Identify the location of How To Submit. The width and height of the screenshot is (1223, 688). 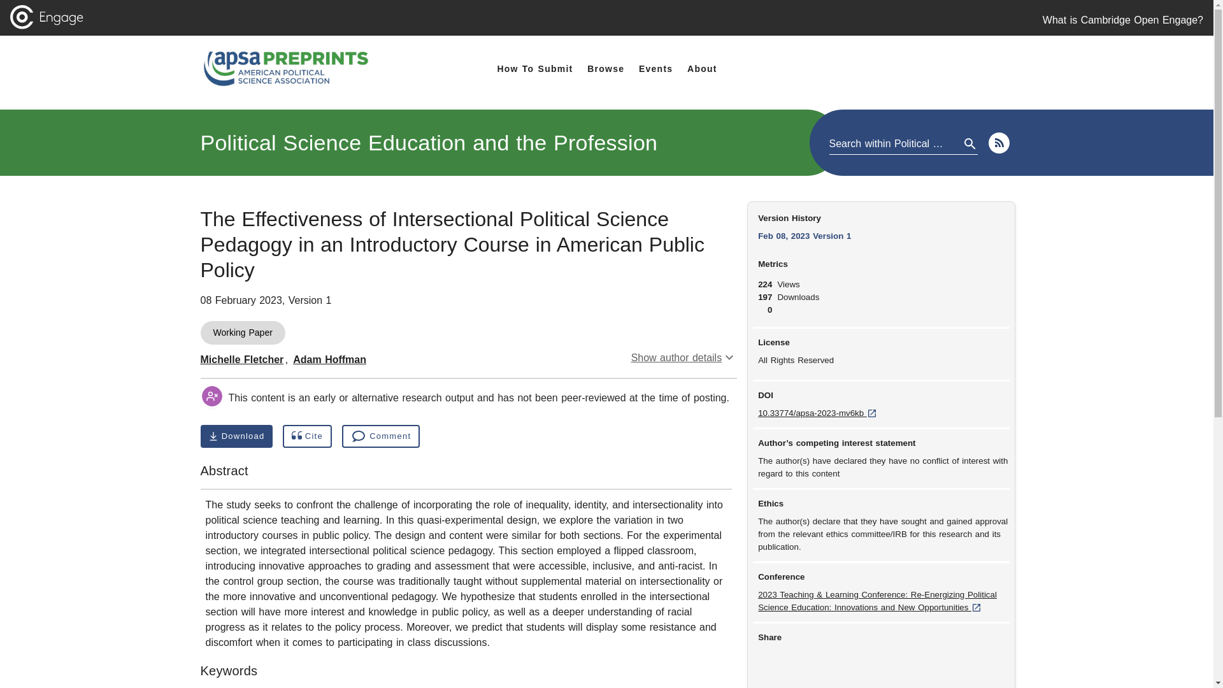
(534, 69).